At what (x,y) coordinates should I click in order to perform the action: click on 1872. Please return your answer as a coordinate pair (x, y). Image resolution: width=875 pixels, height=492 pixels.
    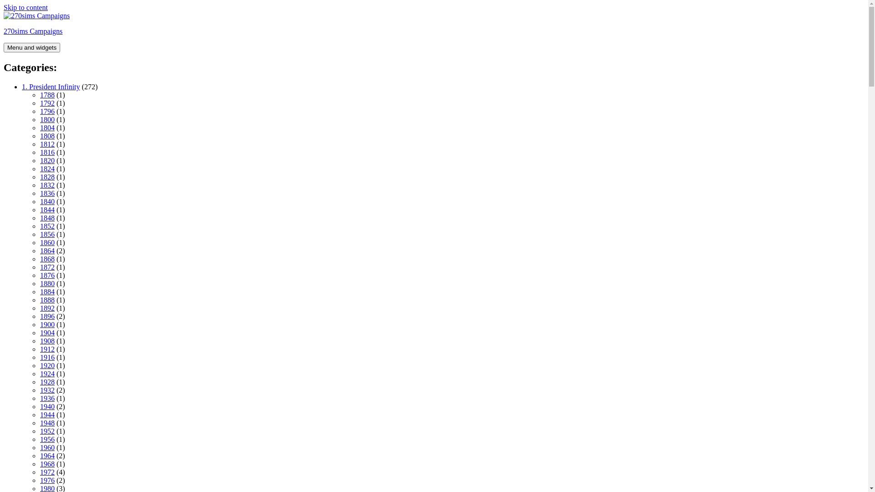
    Looking at the image, I should click on (47, 267).